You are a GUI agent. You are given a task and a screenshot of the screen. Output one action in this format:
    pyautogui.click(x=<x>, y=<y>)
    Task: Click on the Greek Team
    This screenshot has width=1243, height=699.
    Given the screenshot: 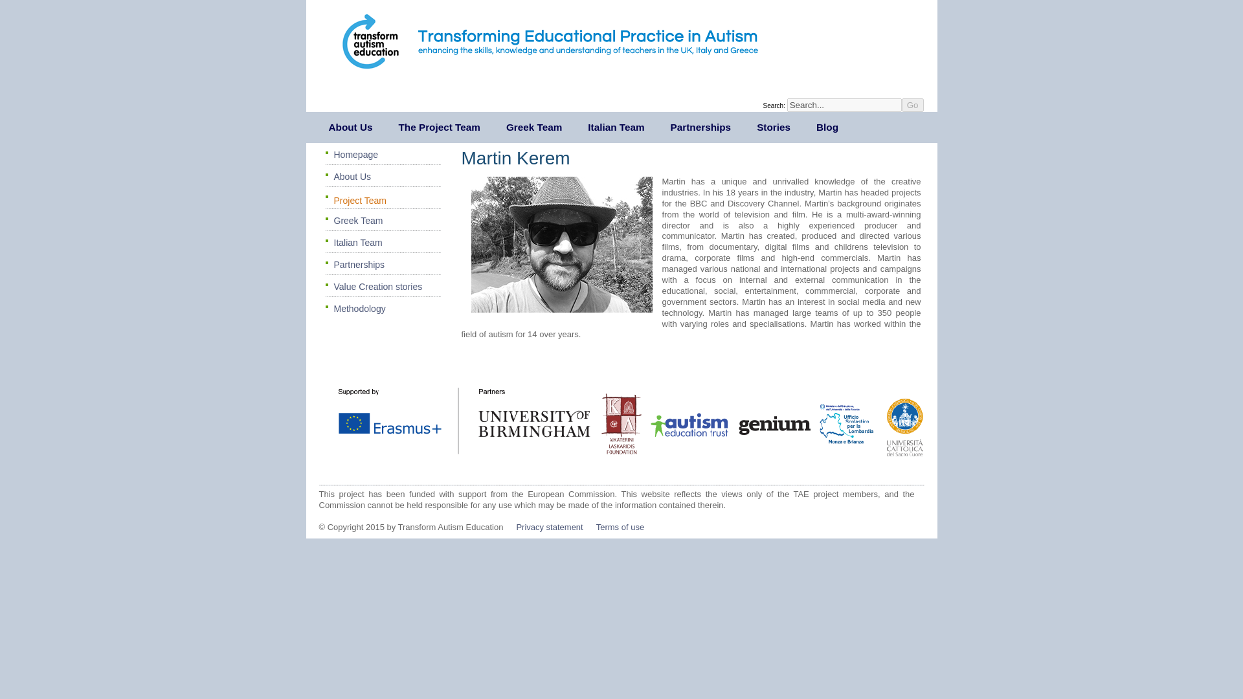 What is the action you would take?
    pyautogui.click(x=533, y=127)
    